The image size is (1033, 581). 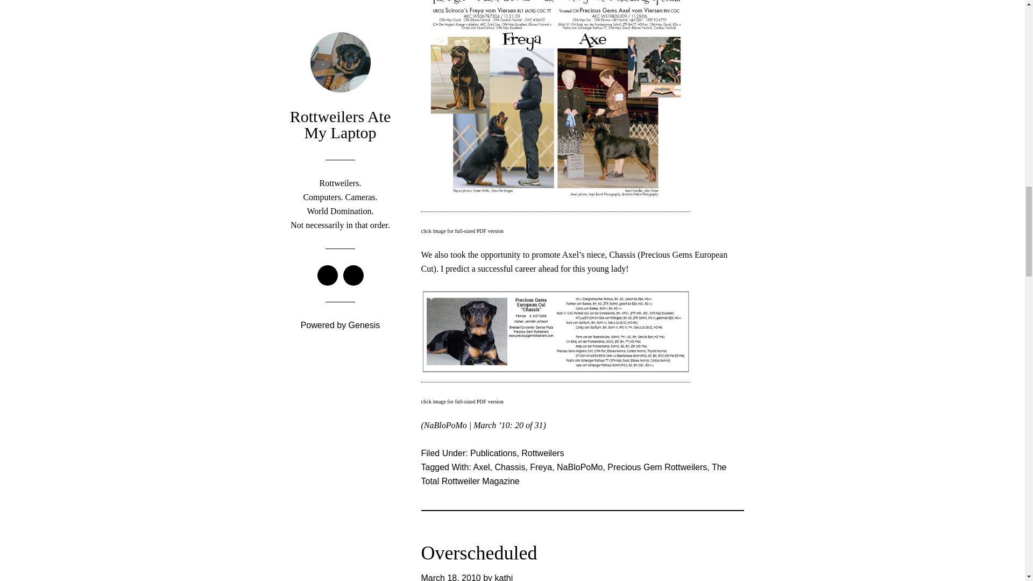 I want to click on Overscheduled, so click(x=479, y=552).